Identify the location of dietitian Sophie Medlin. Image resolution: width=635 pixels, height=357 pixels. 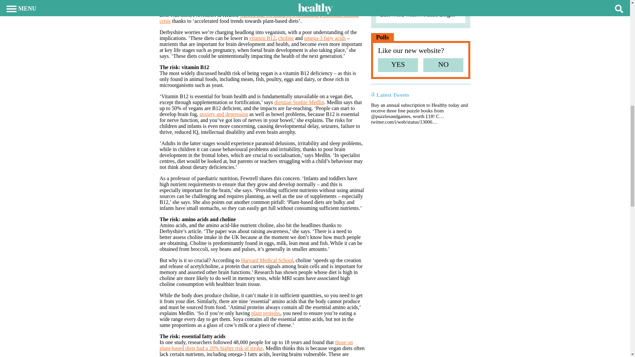
(299, 102).